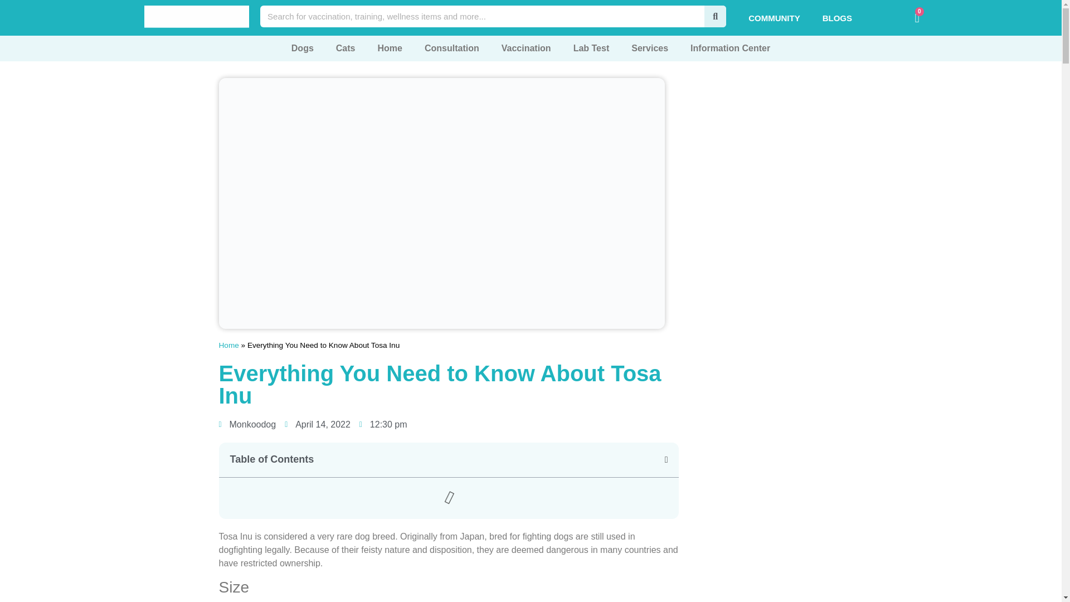 The height and width of the screenshot is (602, 1070). Describe the element at coordinates (197, 16) in the screenshot. I see `Best Veterinary Service in India` at that location.